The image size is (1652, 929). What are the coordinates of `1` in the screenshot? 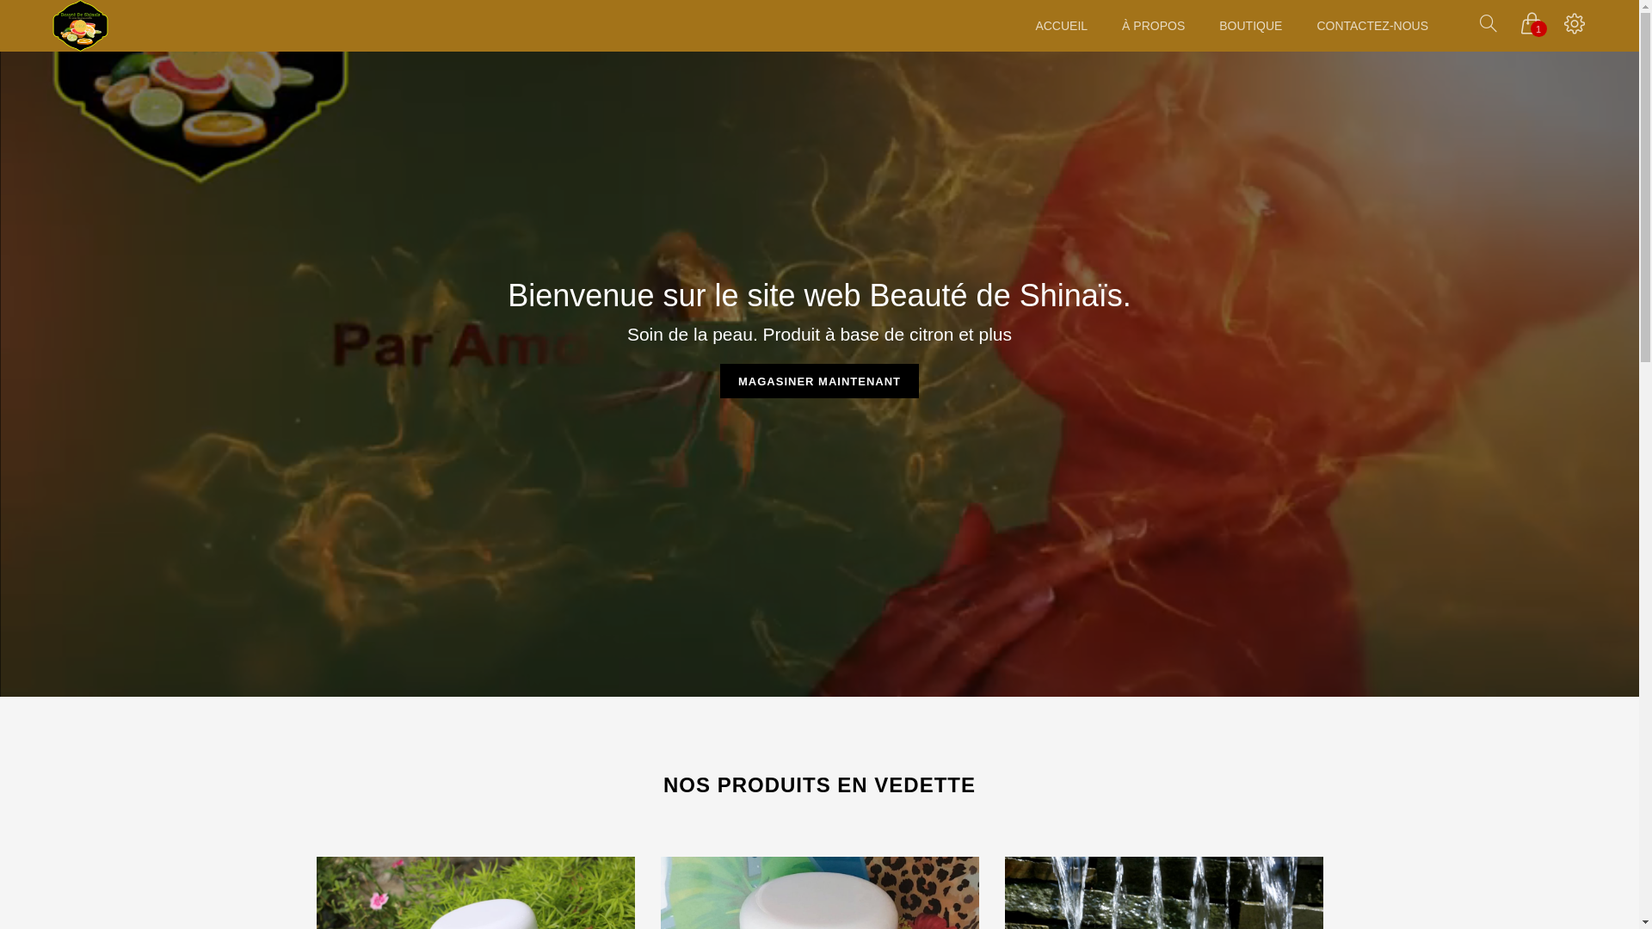 It's located at (1532, 28).